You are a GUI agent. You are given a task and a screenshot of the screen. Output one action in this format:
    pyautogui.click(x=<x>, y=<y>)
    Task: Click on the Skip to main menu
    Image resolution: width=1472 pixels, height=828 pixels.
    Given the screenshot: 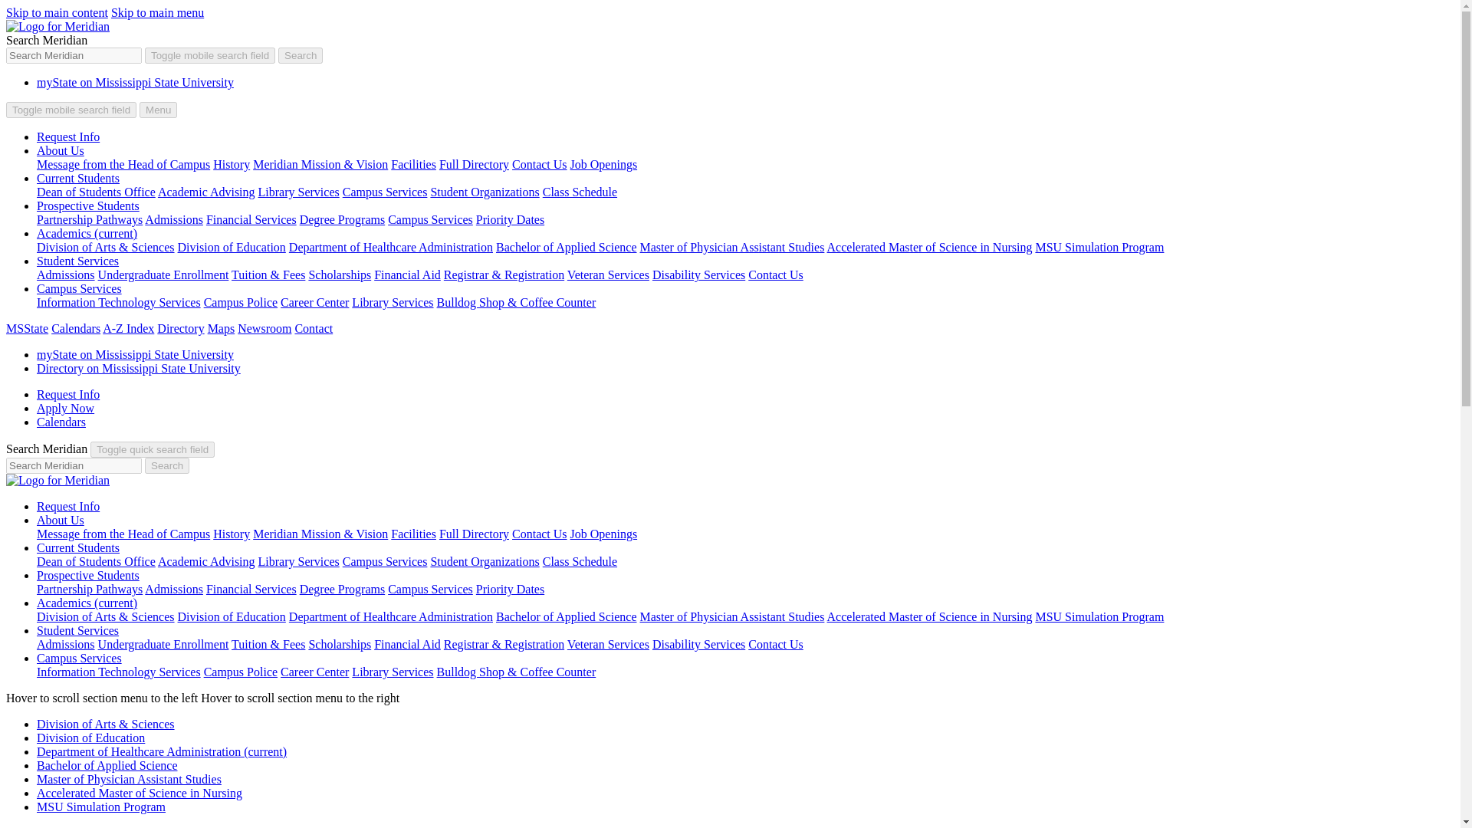 What is the action you would take?
    pyautogui.click(x=158, y=12)
    